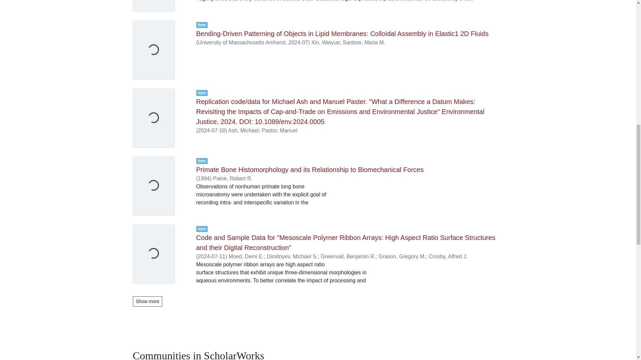 The height and width of the screenshot is (360, 641). Describe the element at coordinates (161, 281) in the screenshot. I see `Loading...` at that location.